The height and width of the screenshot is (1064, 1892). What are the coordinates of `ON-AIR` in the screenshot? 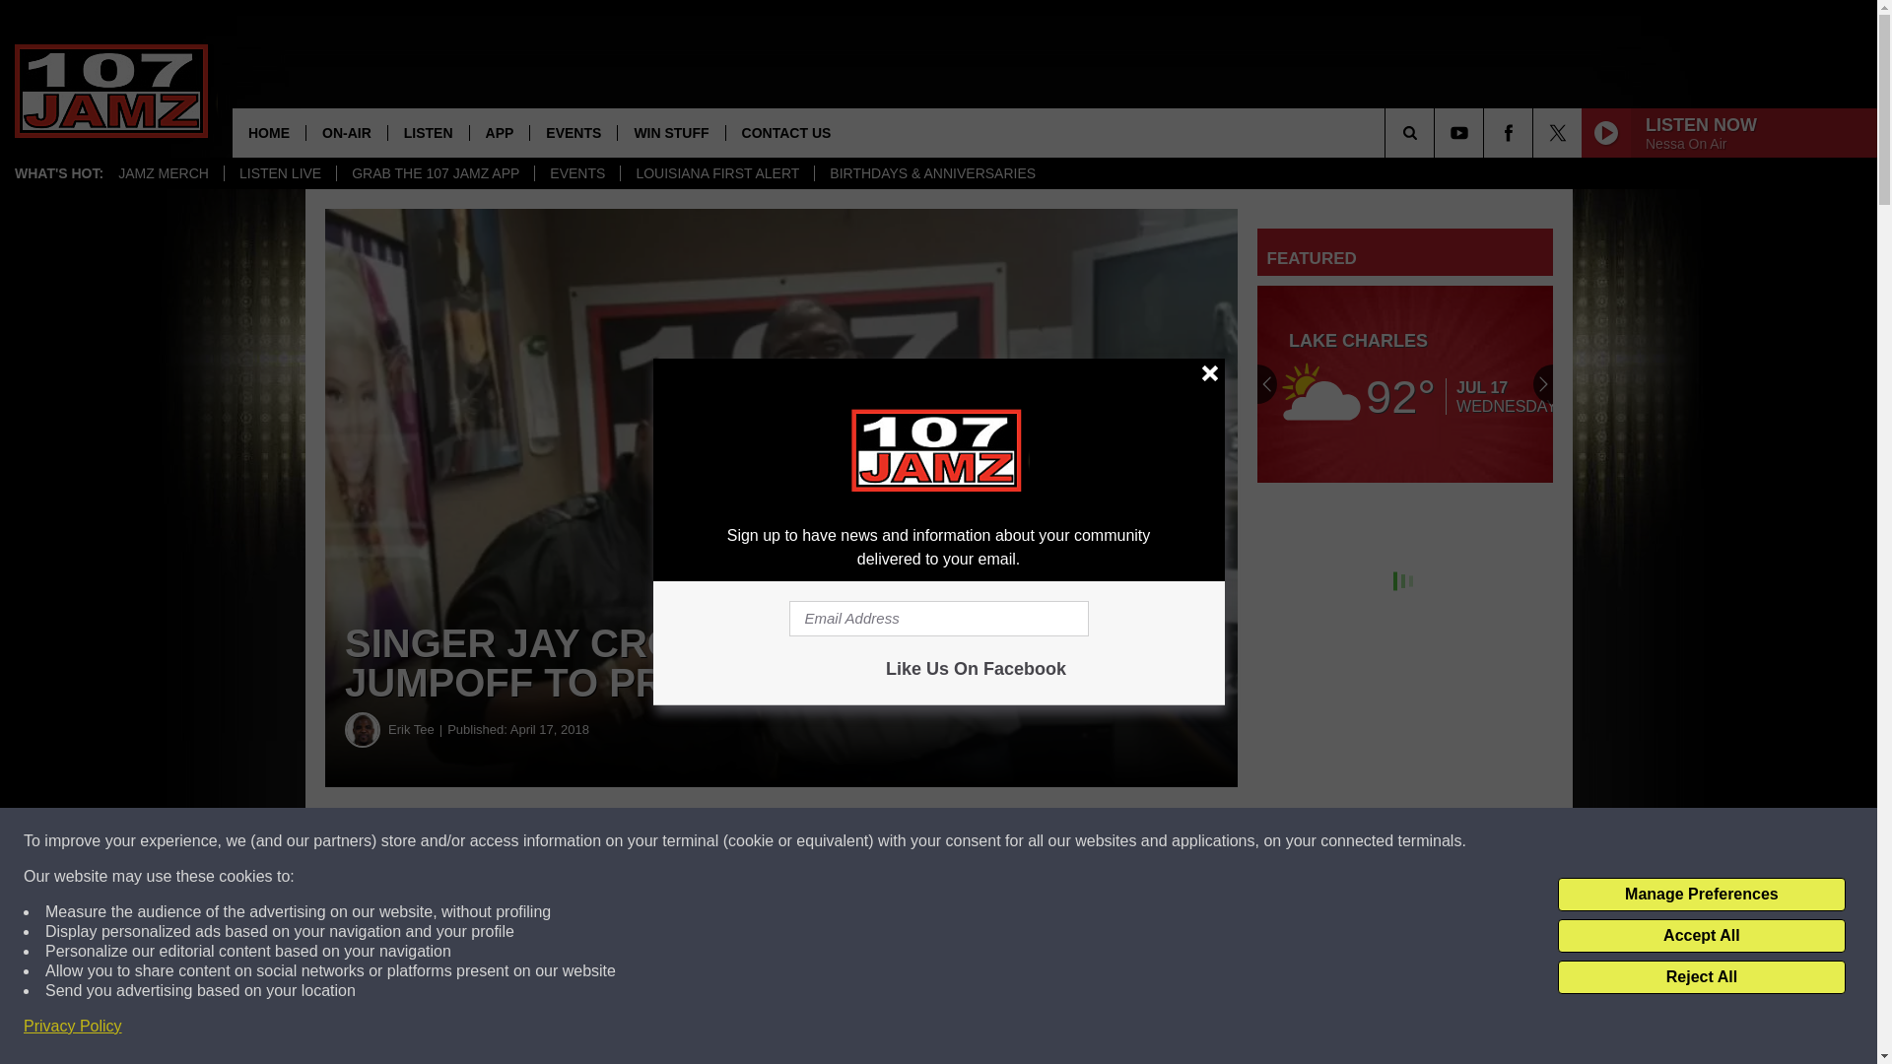 It's located at (346, 132).